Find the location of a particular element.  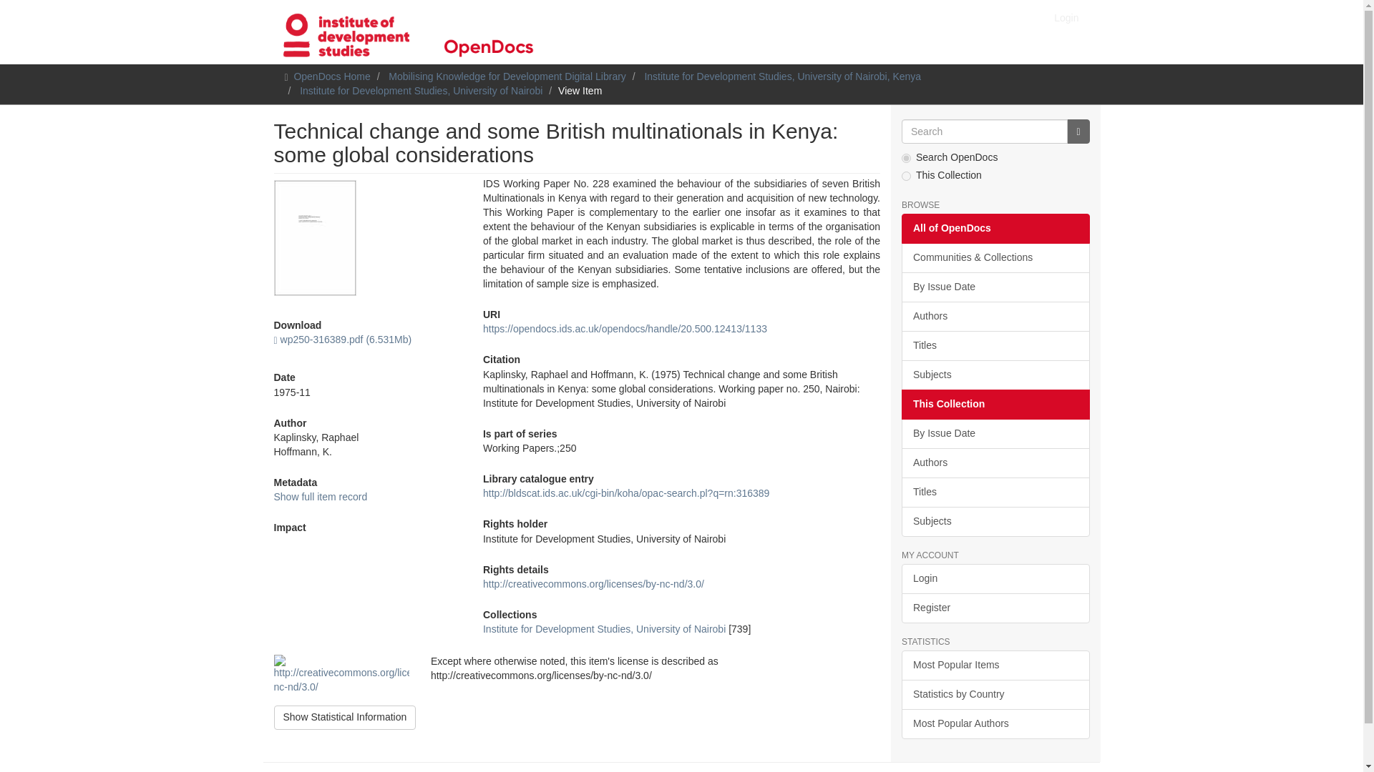

Mobilising Knowledge for Development Digital Library is located at coordinates (507, 76).